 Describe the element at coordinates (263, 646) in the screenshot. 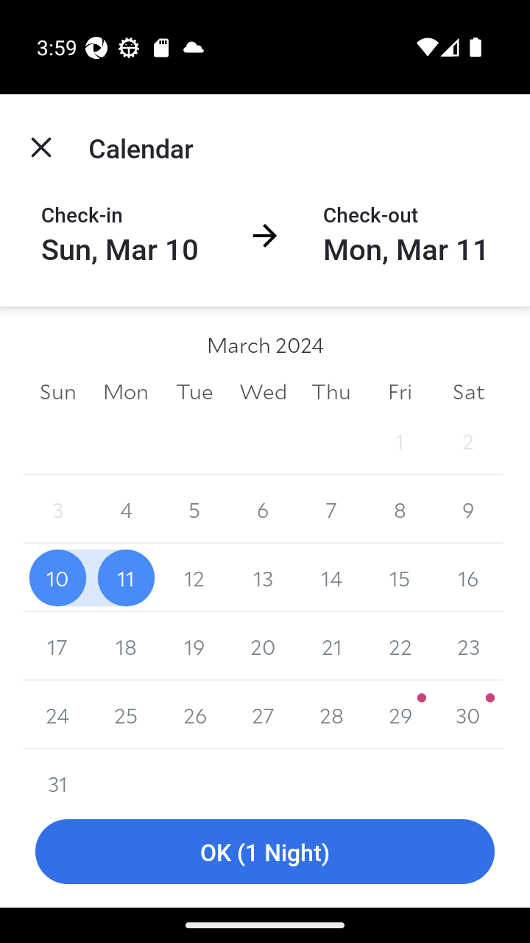

I see `20 20 March 2024` at that location.